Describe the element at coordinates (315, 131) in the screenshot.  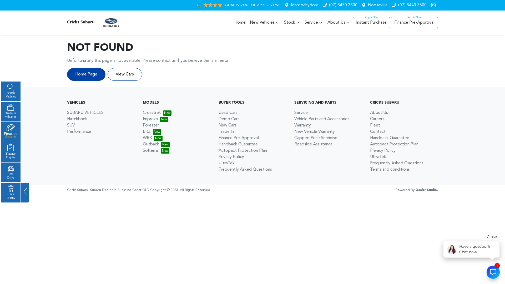
I see `New Vehicle Warranty` at that location.